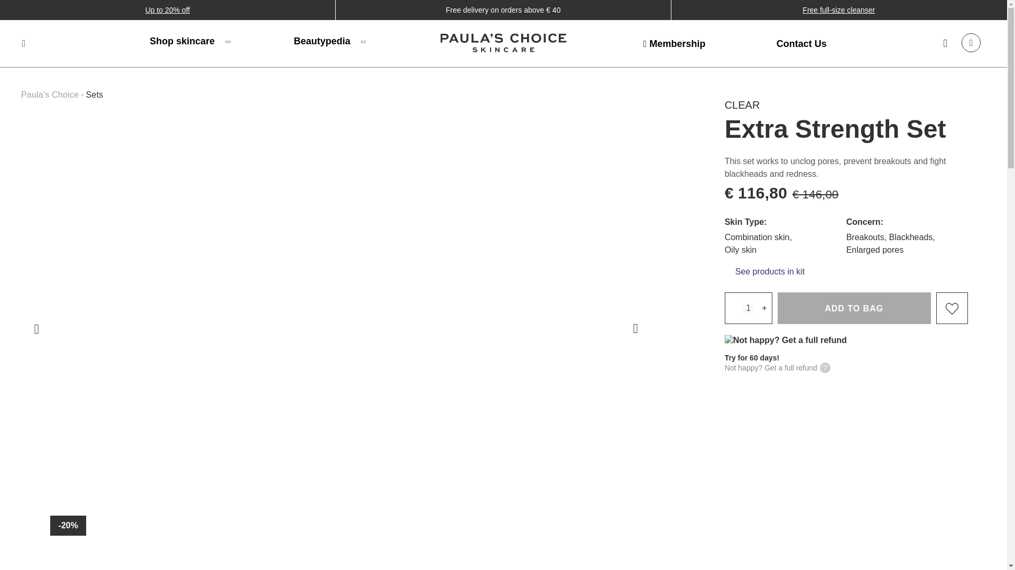 Image resolution: width=1015 pixels, height=570 pixels. I want to click on Standard Price, so click(816, 194).